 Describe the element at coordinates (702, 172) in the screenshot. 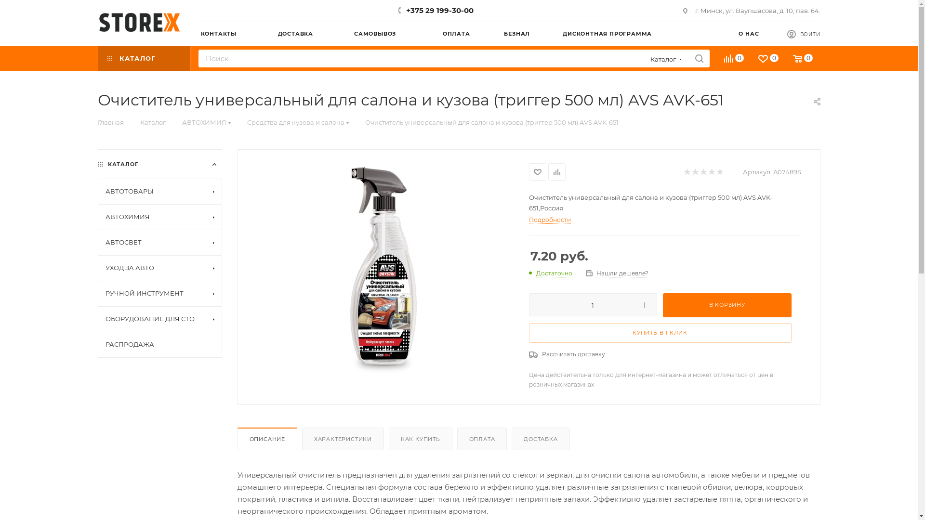

I see `3` at that location.